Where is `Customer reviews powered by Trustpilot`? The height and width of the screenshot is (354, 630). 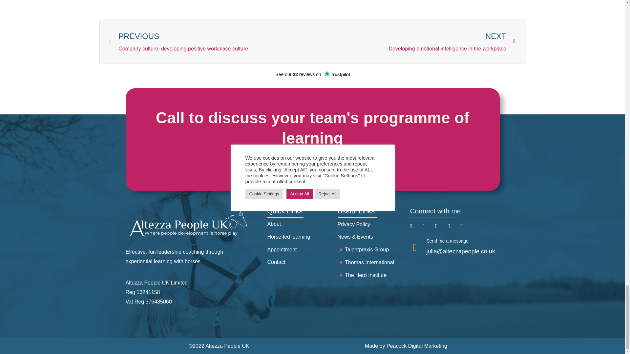 Customer reviews powered by Trustpilot is located at coordinates (312, 74).